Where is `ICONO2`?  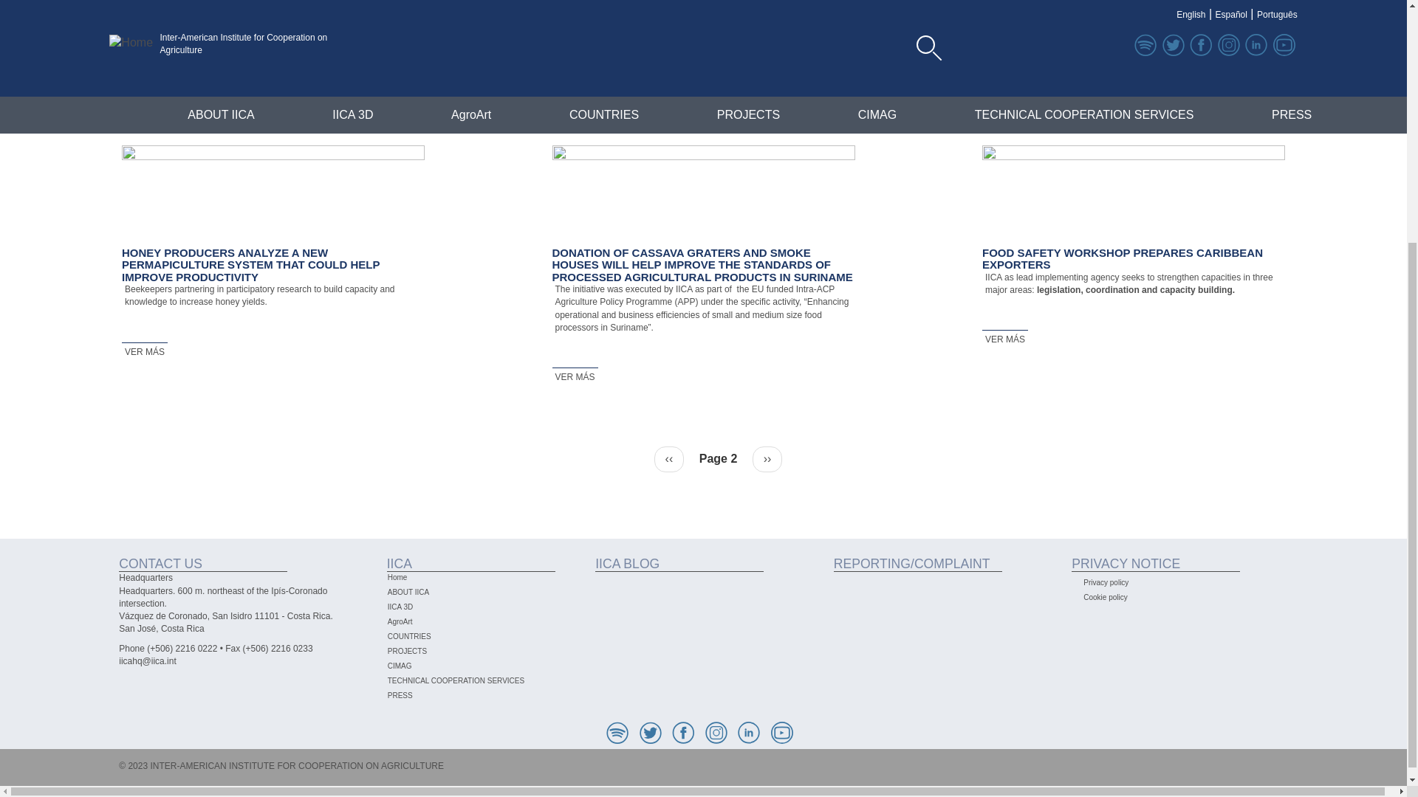
ICONO2 is located at coordinates (716, 732).